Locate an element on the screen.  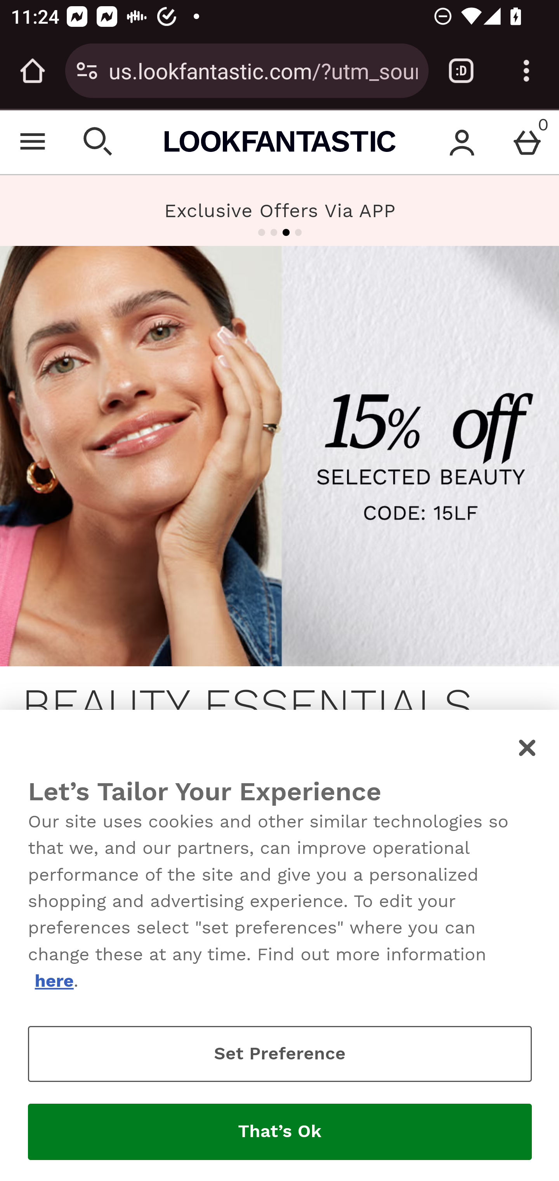
Lookfantastic USA is located at coordinates (280, 141).